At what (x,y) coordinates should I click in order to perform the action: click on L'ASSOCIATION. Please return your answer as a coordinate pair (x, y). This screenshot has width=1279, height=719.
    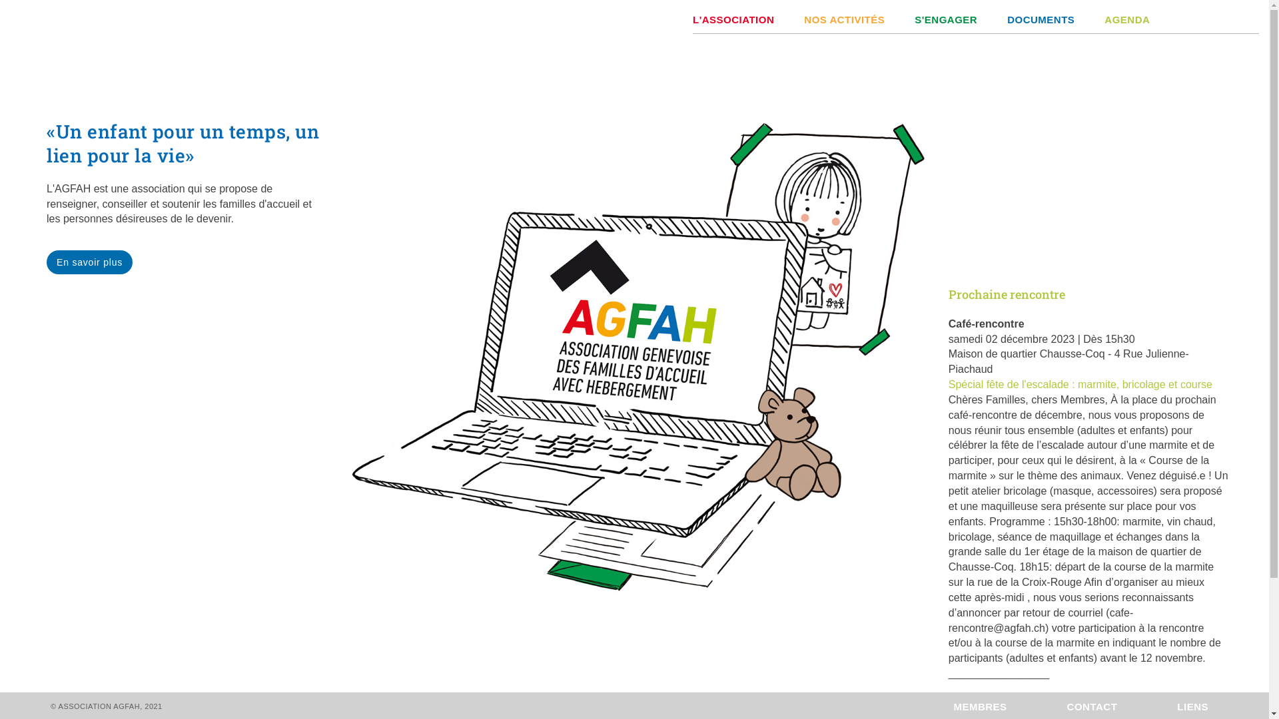
    Looking at the image, I should click on (733, 17).